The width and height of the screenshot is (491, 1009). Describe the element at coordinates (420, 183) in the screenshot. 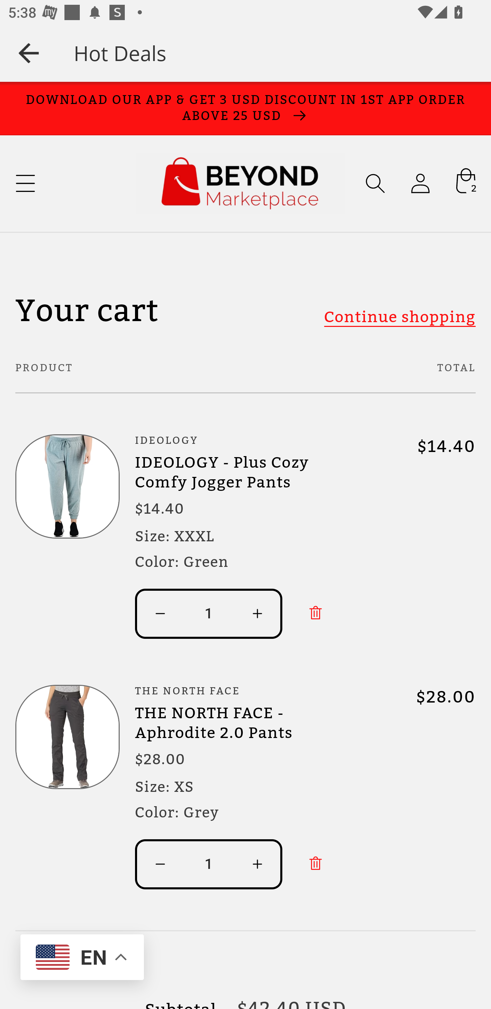

I see `Log in` at that location.